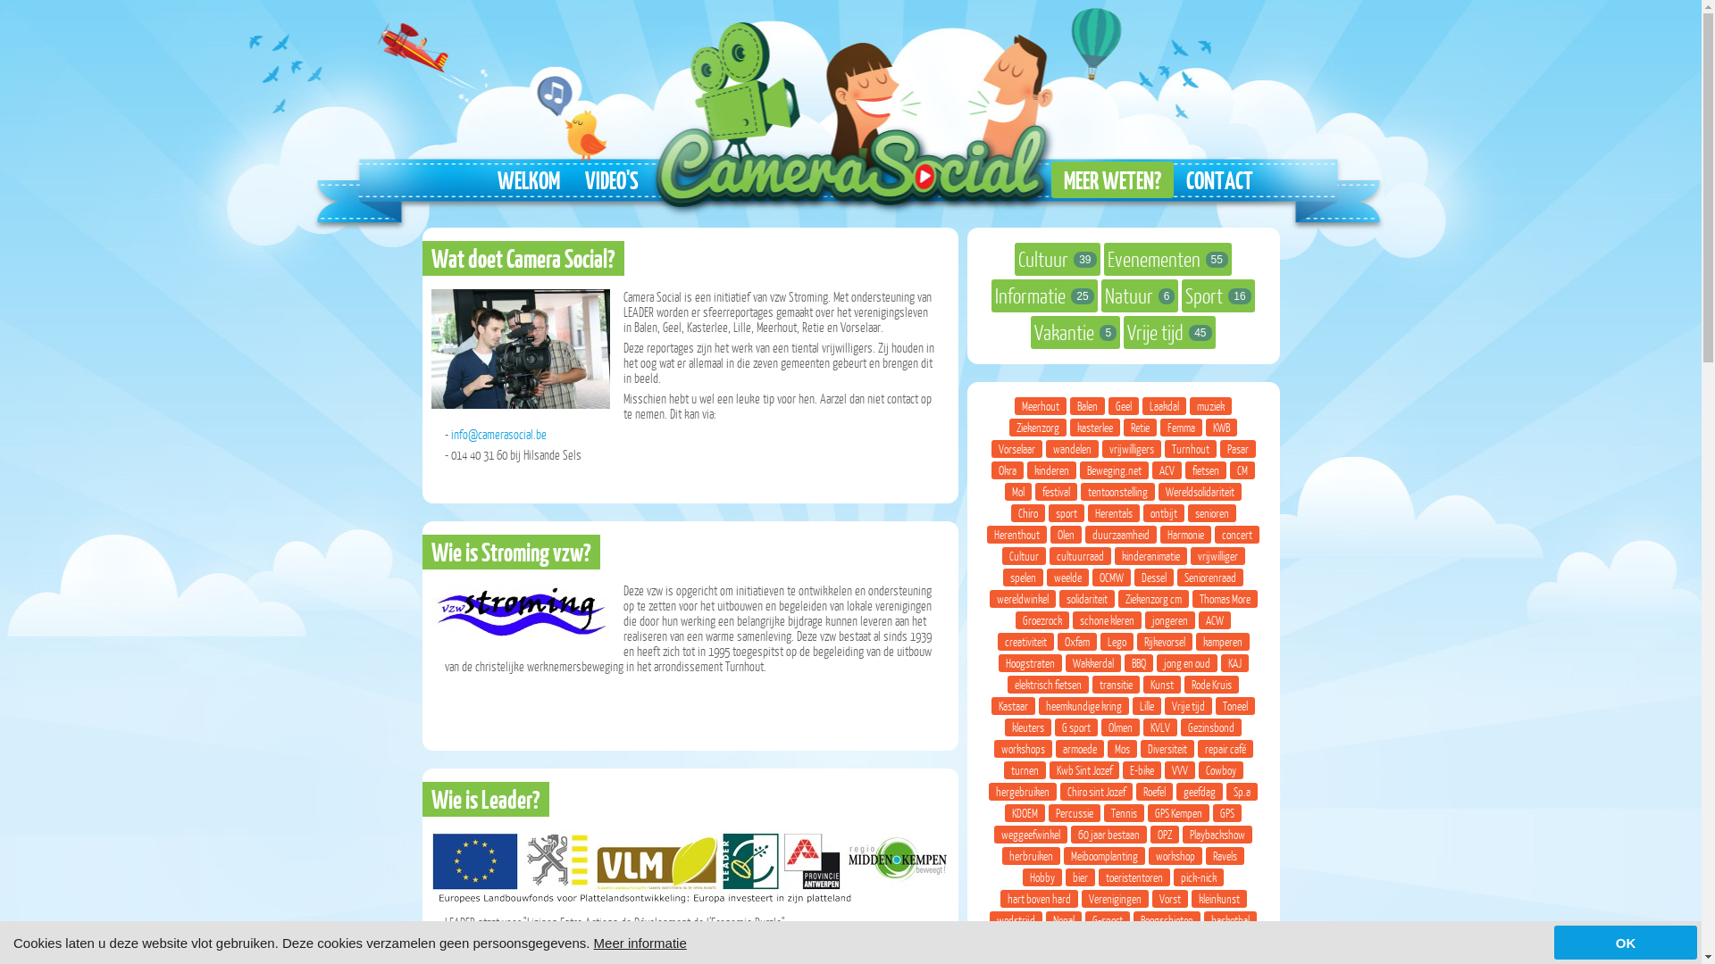 Image resolution: width=1715 pixels, height=964 pixels. I want to click on Kastaar, so click(1013, 706).